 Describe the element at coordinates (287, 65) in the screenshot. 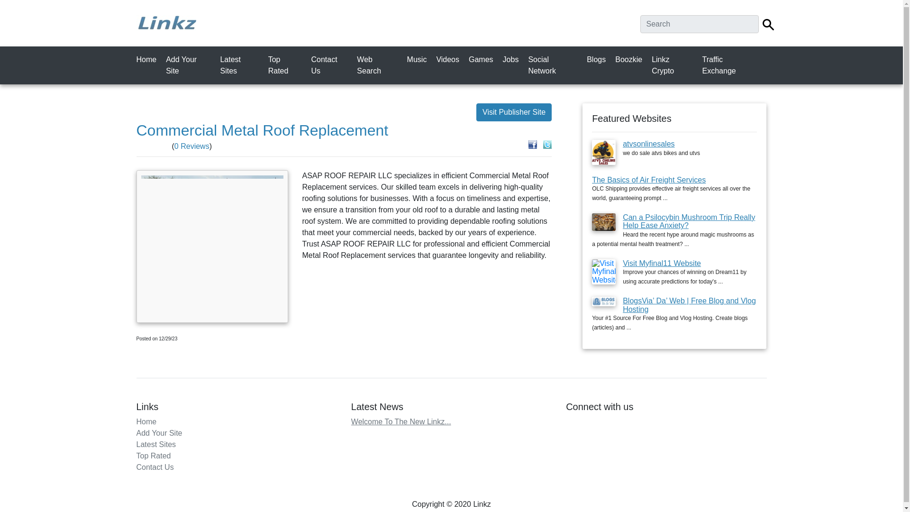

I see `Top Rated` at that location.